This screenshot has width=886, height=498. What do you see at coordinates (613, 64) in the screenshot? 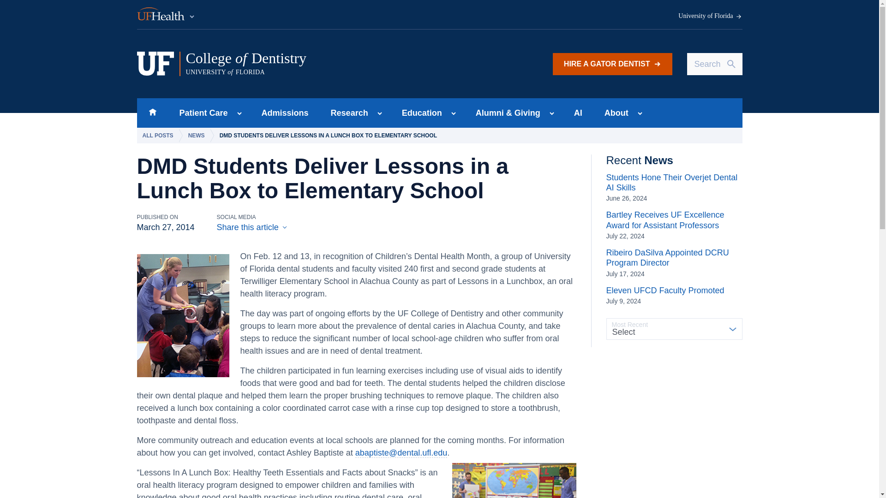
I see `Admissions` at bounding box center [613, 64].